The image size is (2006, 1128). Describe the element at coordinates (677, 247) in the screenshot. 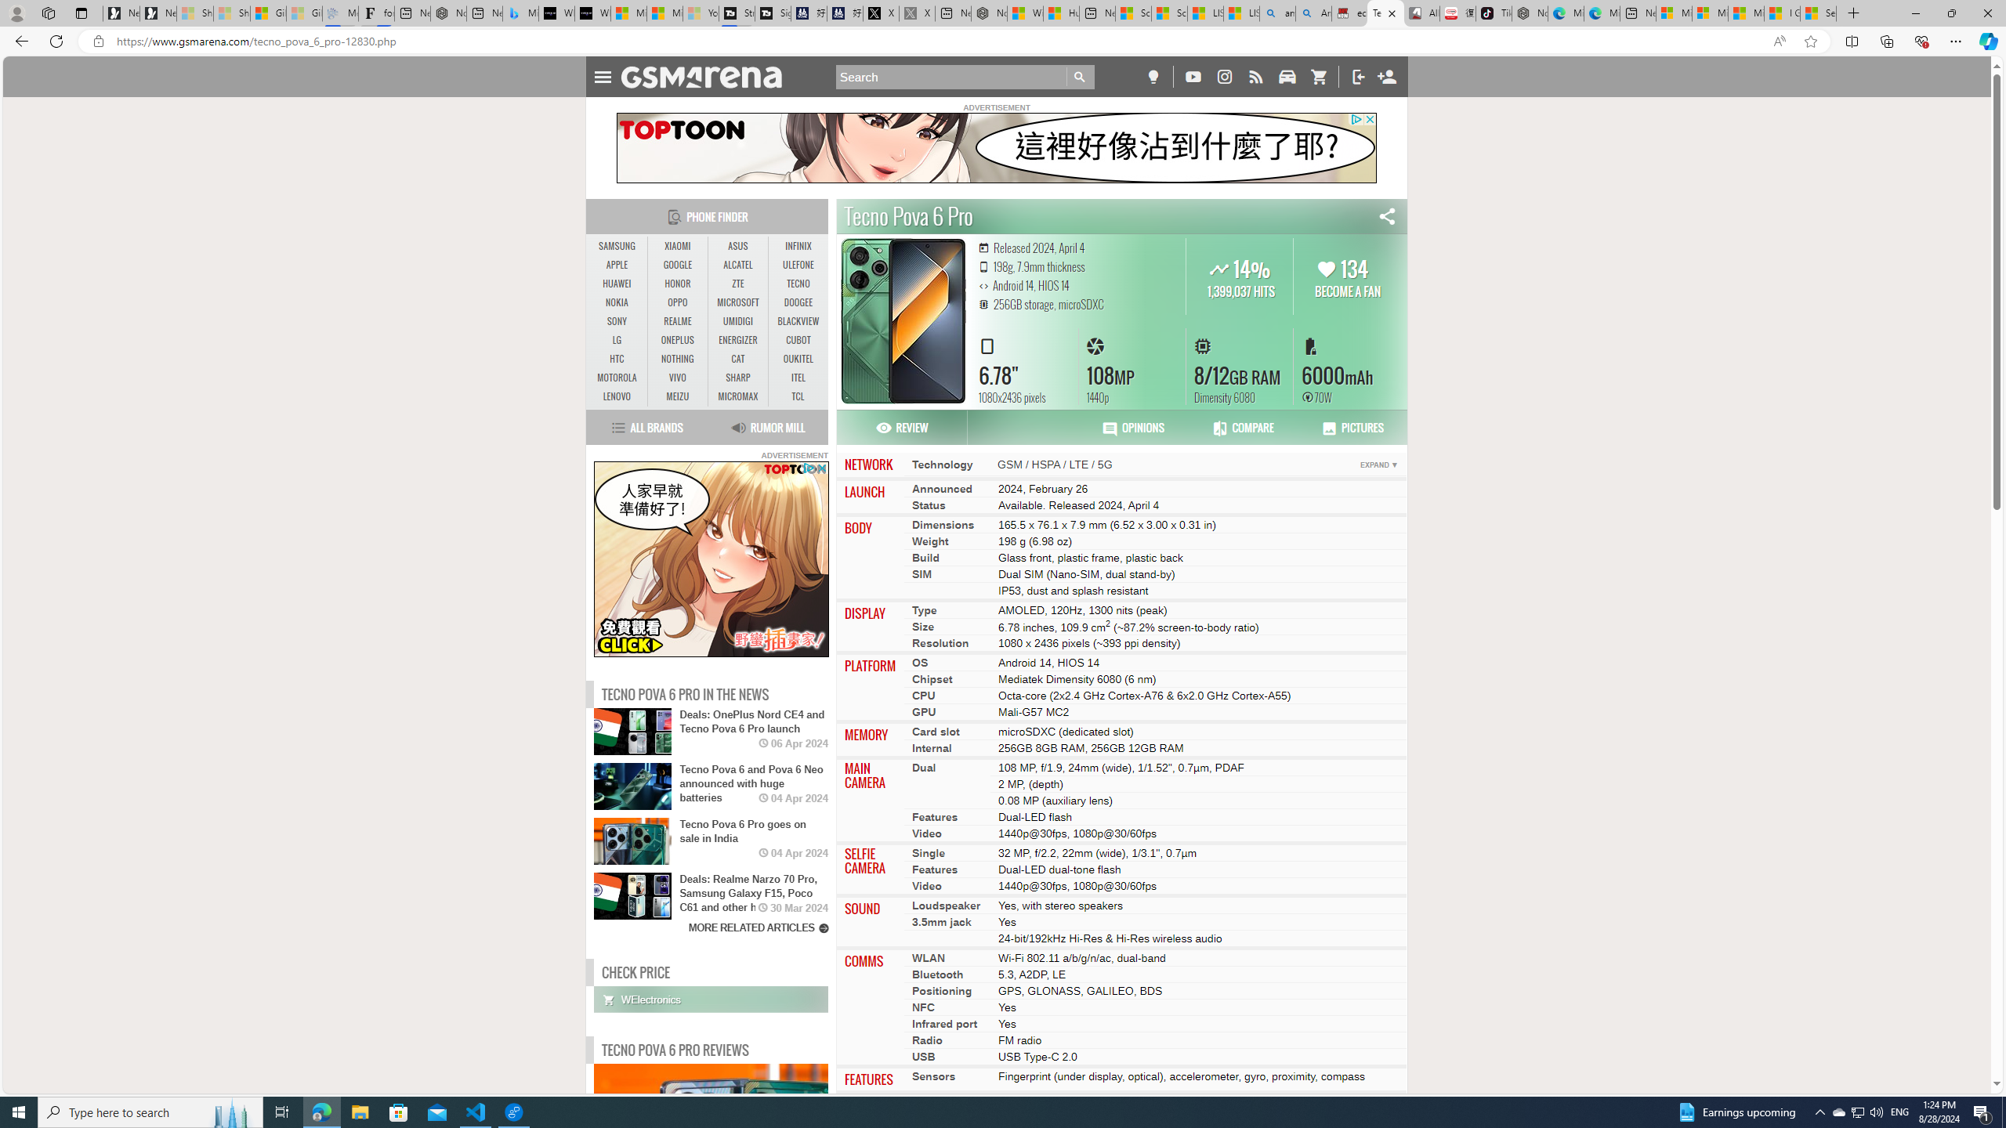

I see `XIAOMI` at that location.